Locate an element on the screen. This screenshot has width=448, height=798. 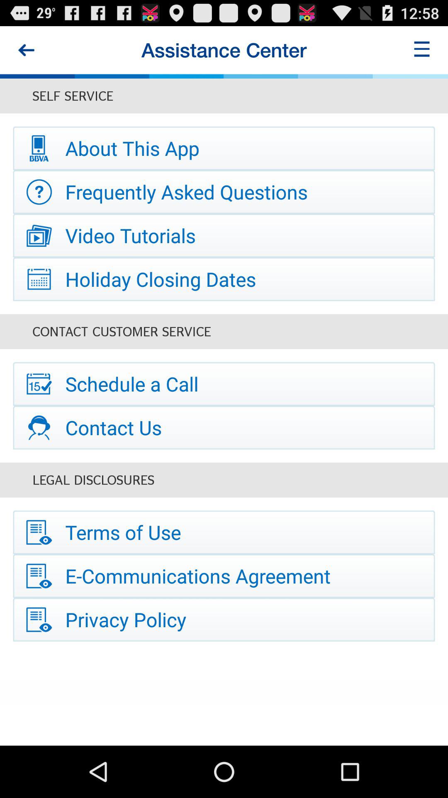
more option is located at coordinates (422, 50).